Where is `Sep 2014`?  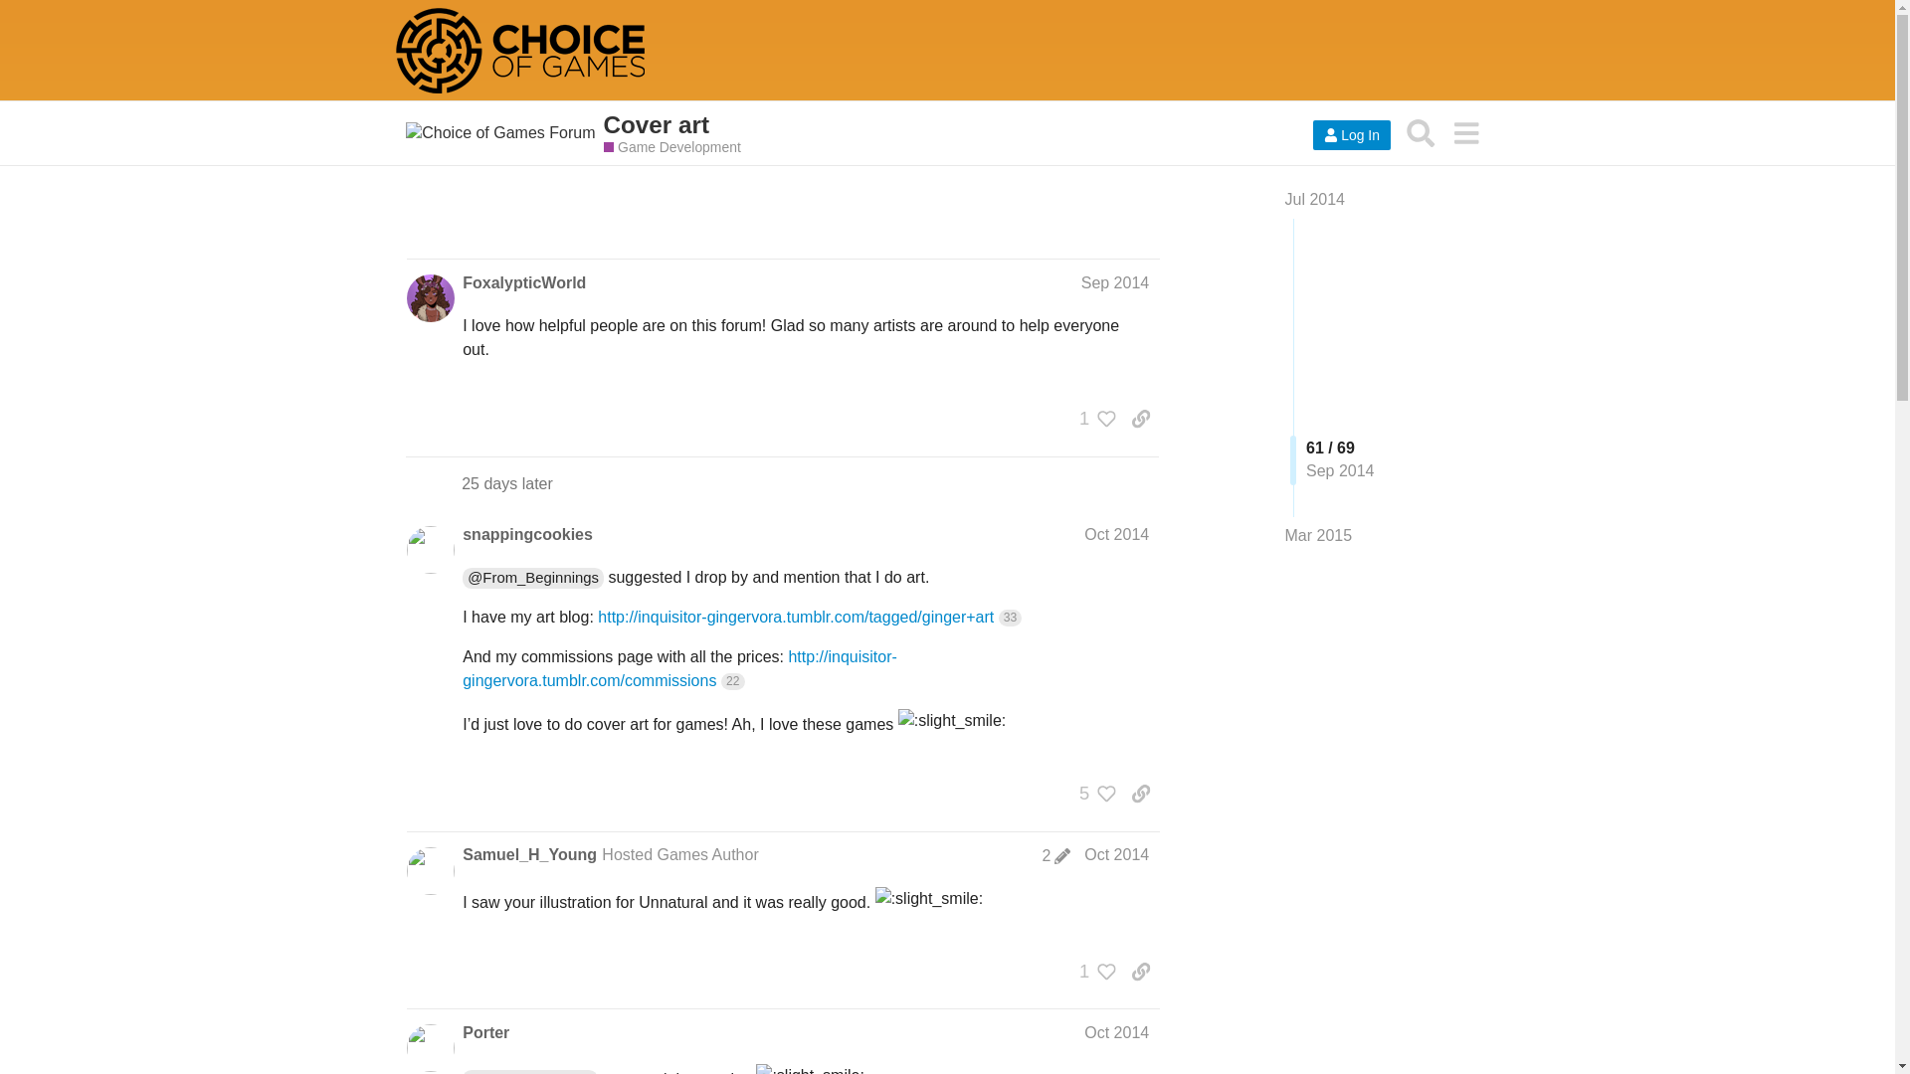 Sep 2014 is located at coordinates (1114, 282).